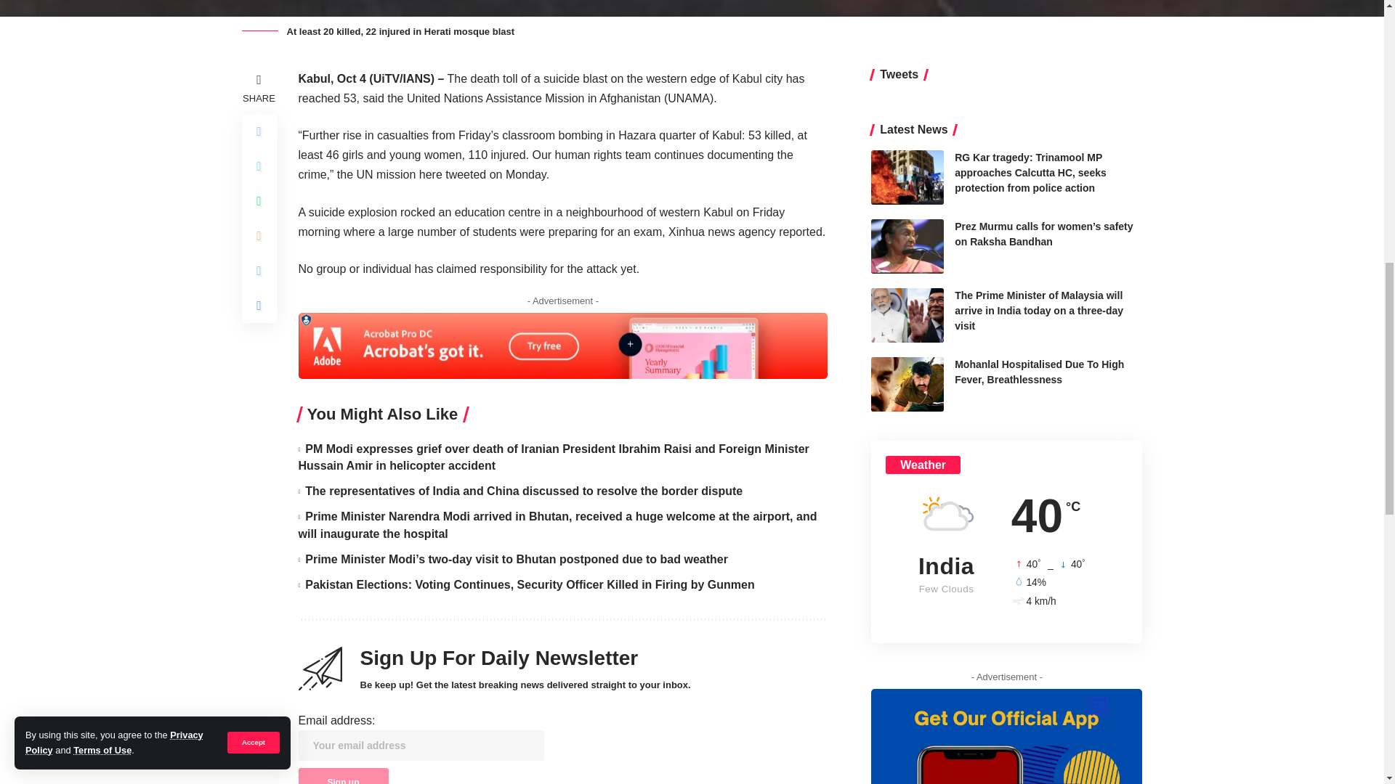 This screenshot has height=784, width=1395. I want to click on Sign up, so click(343, 776).